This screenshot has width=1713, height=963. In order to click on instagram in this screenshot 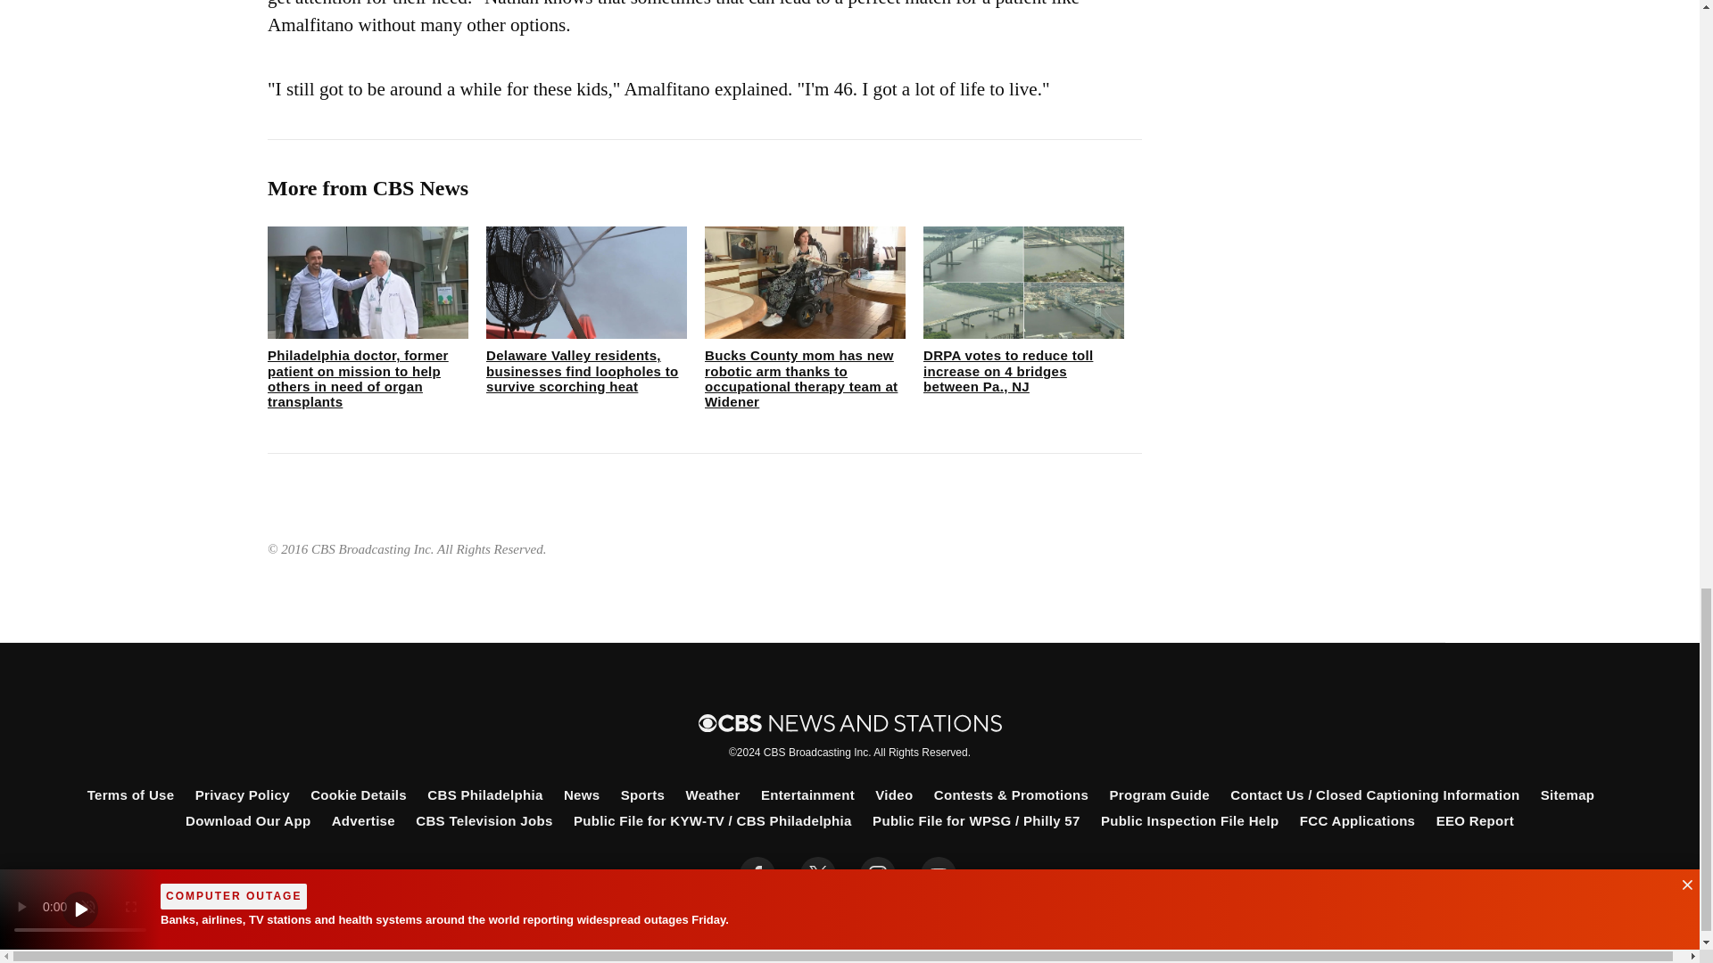, I will do `click(878, 875)`.